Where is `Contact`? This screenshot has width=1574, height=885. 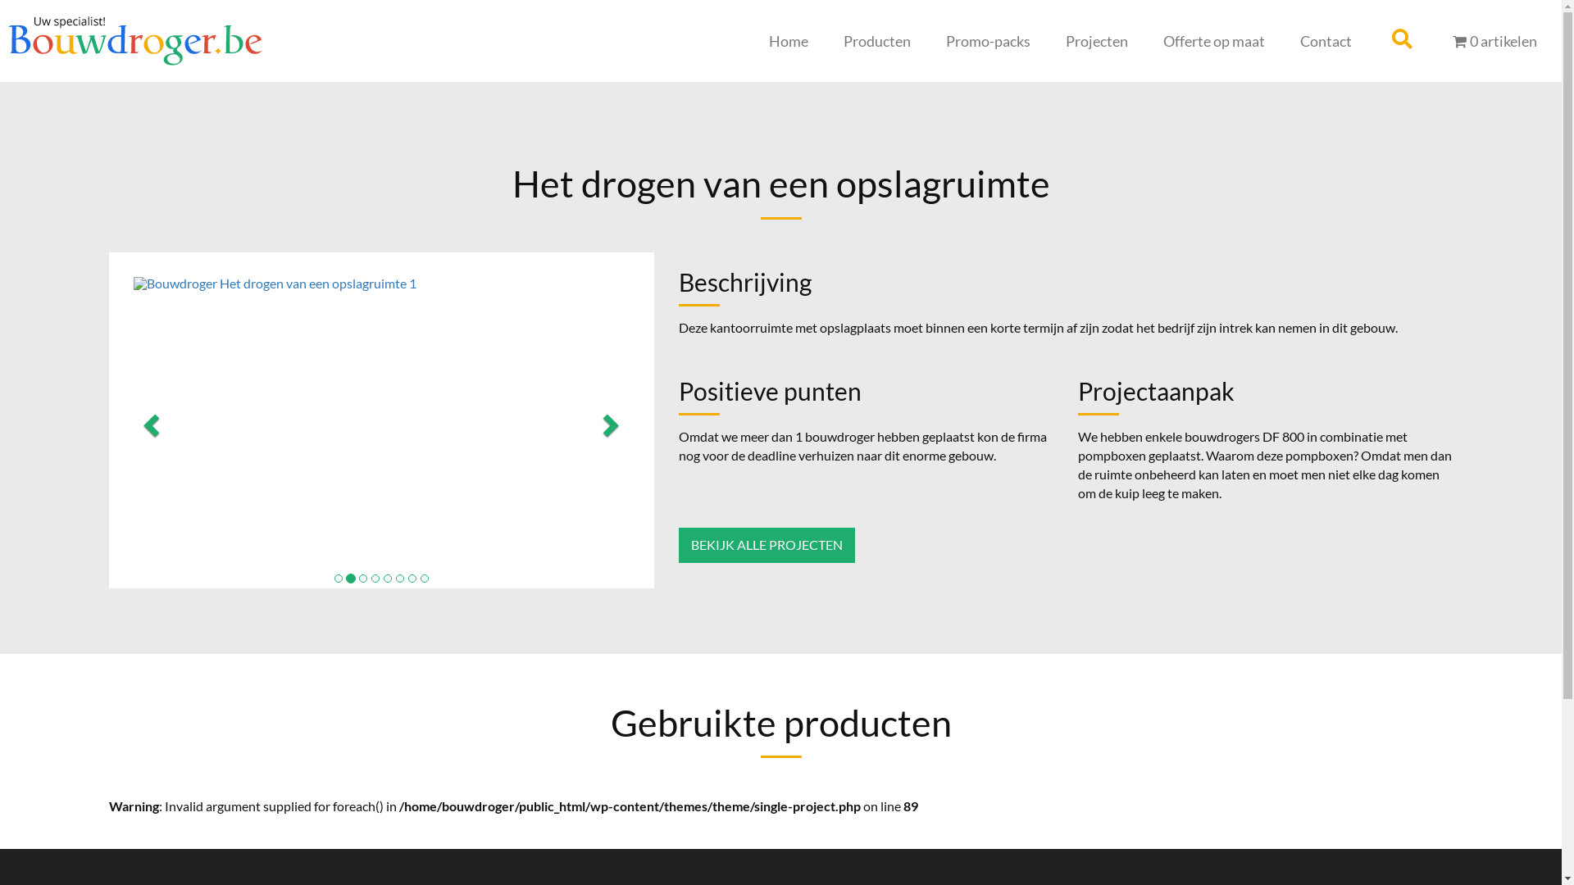 Contact is located at coordinates (1326, 41).